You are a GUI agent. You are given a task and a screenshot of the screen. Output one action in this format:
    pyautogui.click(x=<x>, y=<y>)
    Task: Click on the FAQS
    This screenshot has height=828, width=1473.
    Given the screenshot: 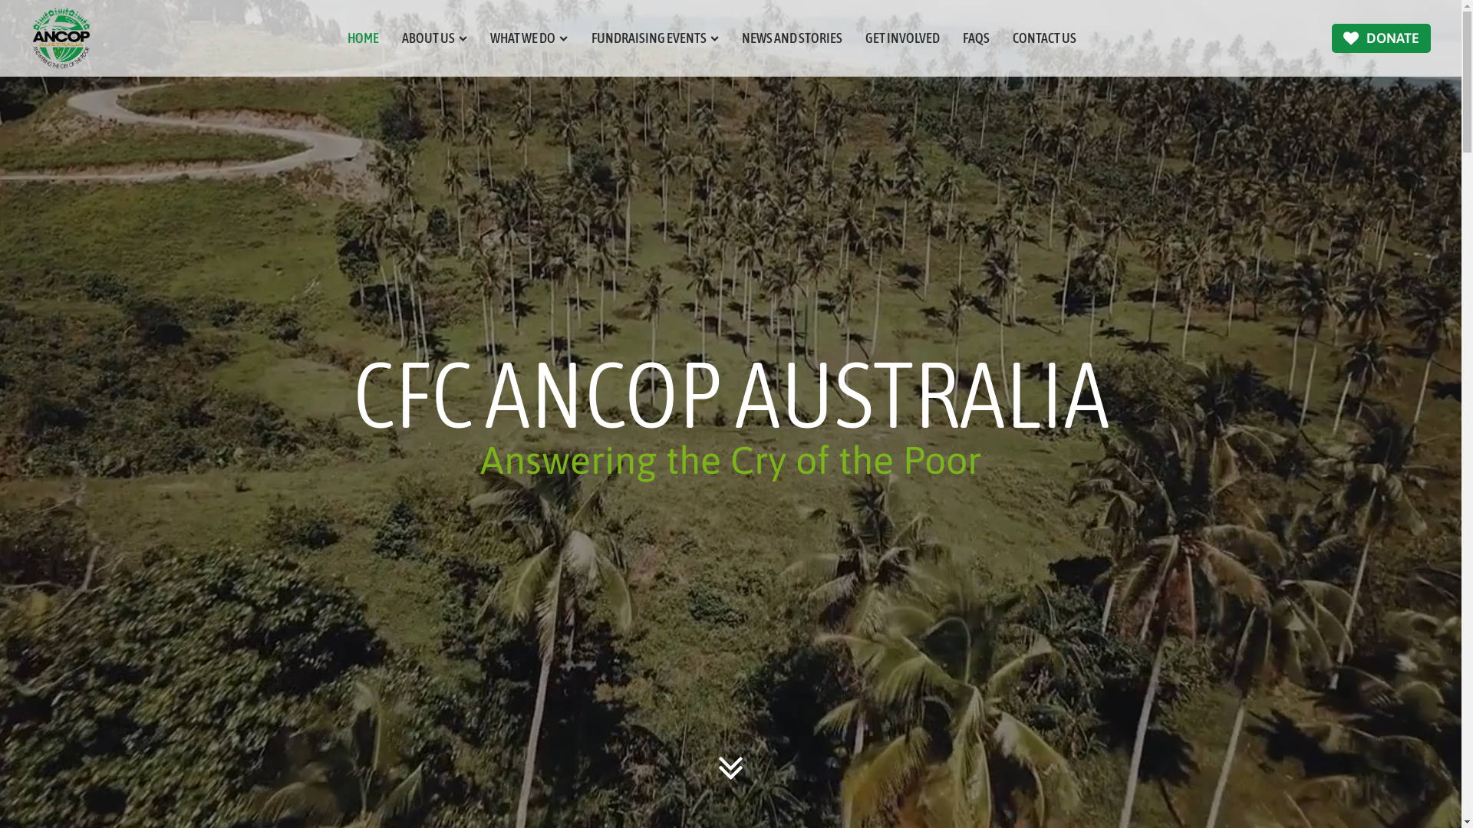 What is the action you would take?
    pyautogui.click(x=976, y=38)
    